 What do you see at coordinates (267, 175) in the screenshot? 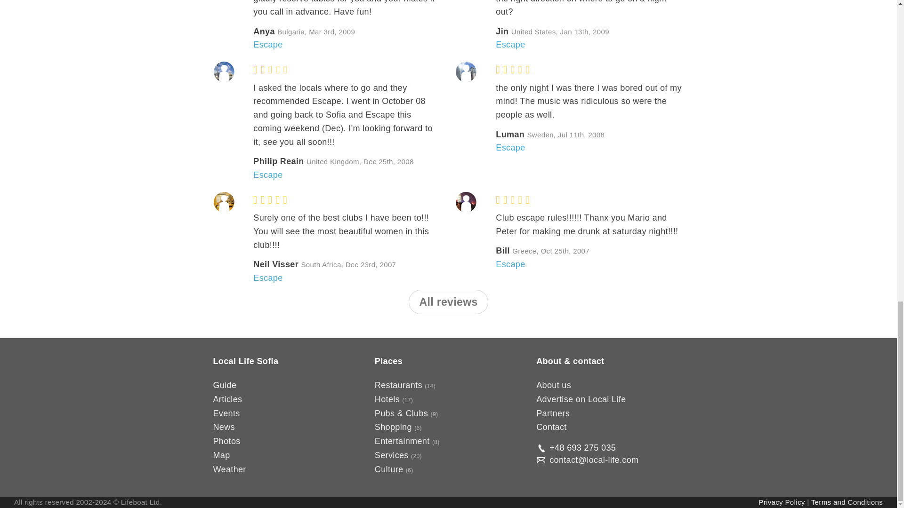
I see `Escape` at bounding box center [267, 175].